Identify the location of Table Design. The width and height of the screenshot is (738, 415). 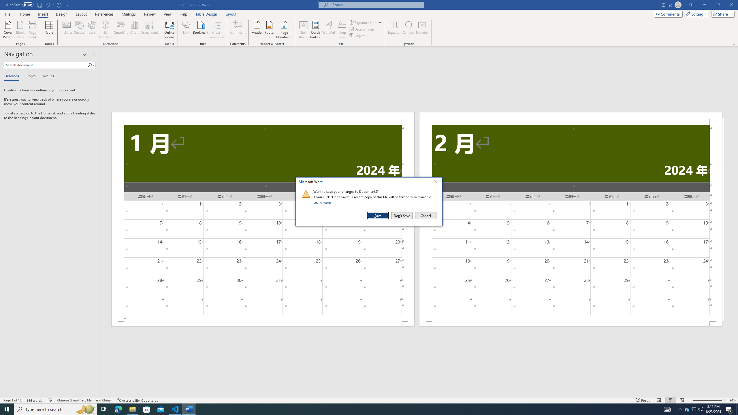
(206, 14).